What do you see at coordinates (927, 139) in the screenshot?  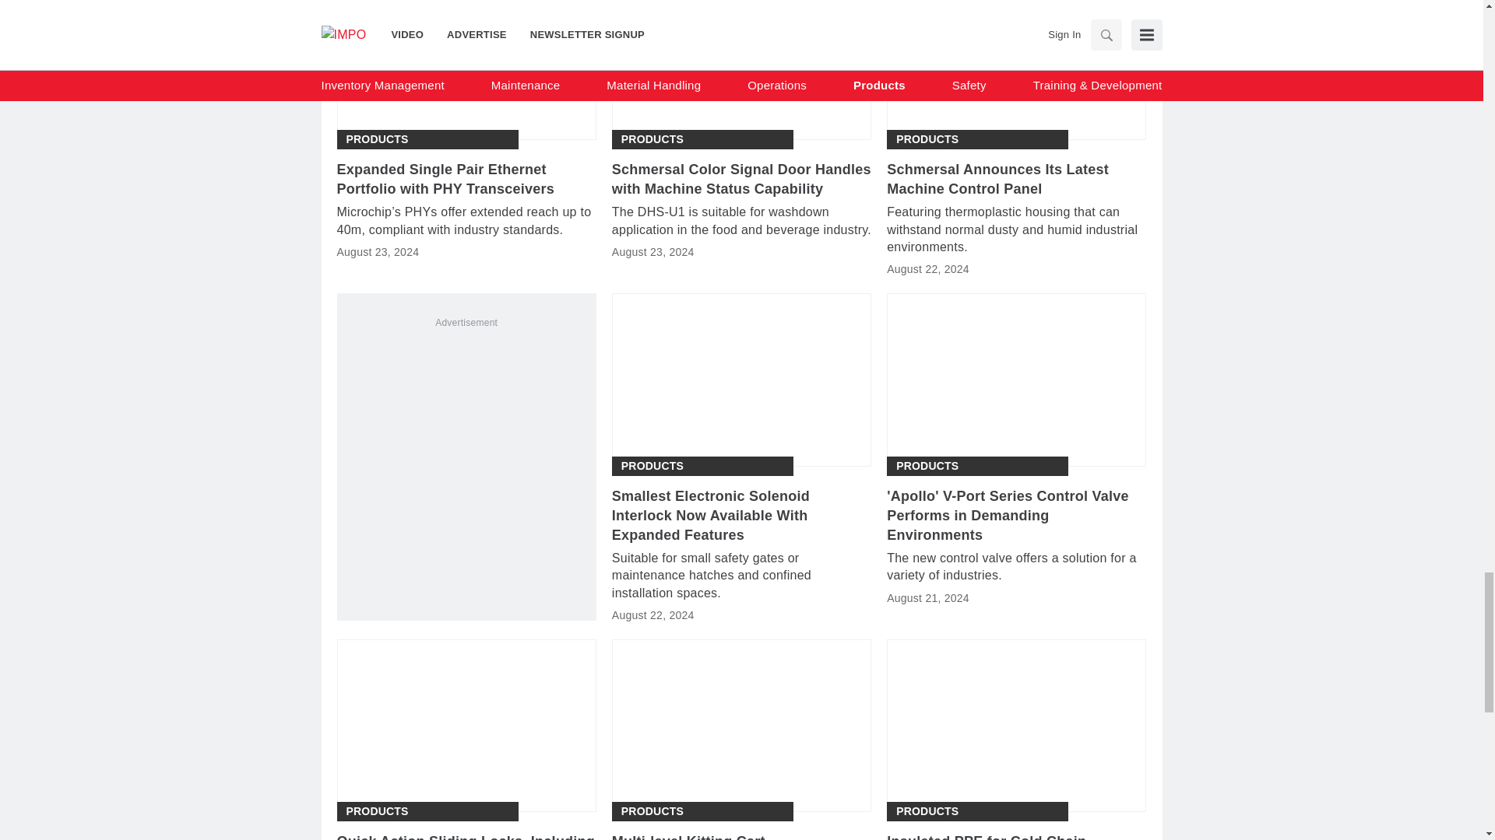 I see `Products` at bounding box center [927, 139].